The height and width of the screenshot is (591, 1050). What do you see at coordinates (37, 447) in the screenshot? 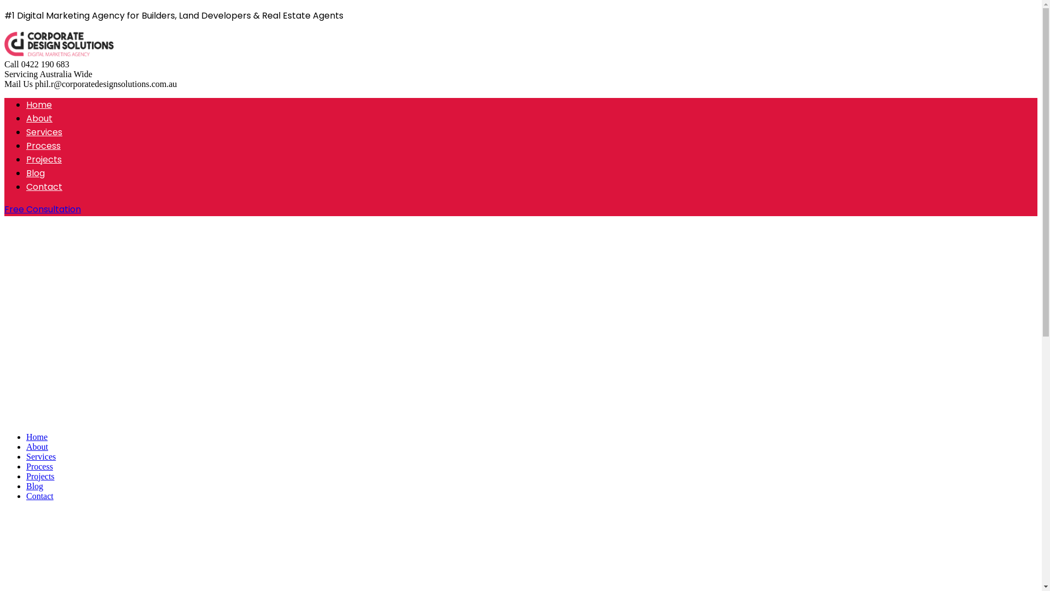
I see `About` at bounding box center [37, 447].